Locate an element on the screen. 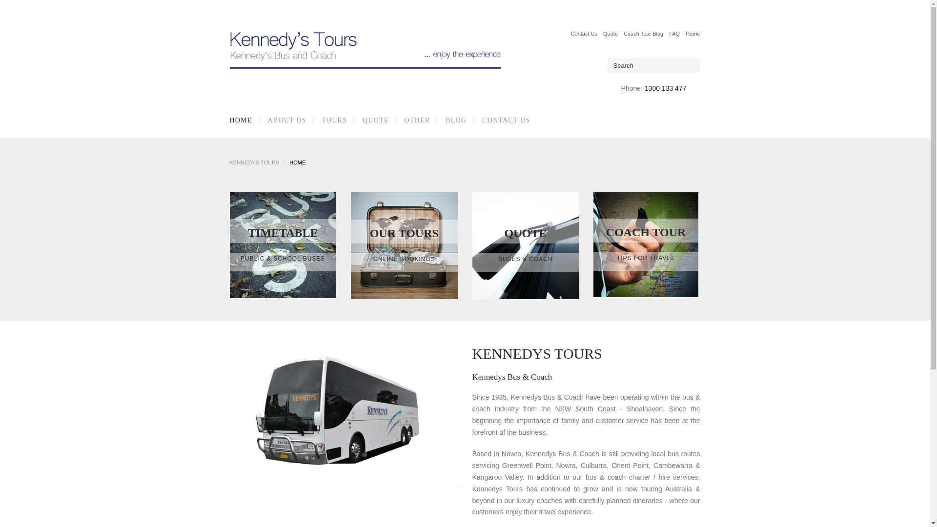 This screenshot has width=937, height=527. Contact Us is located at coordinates (584, 34).